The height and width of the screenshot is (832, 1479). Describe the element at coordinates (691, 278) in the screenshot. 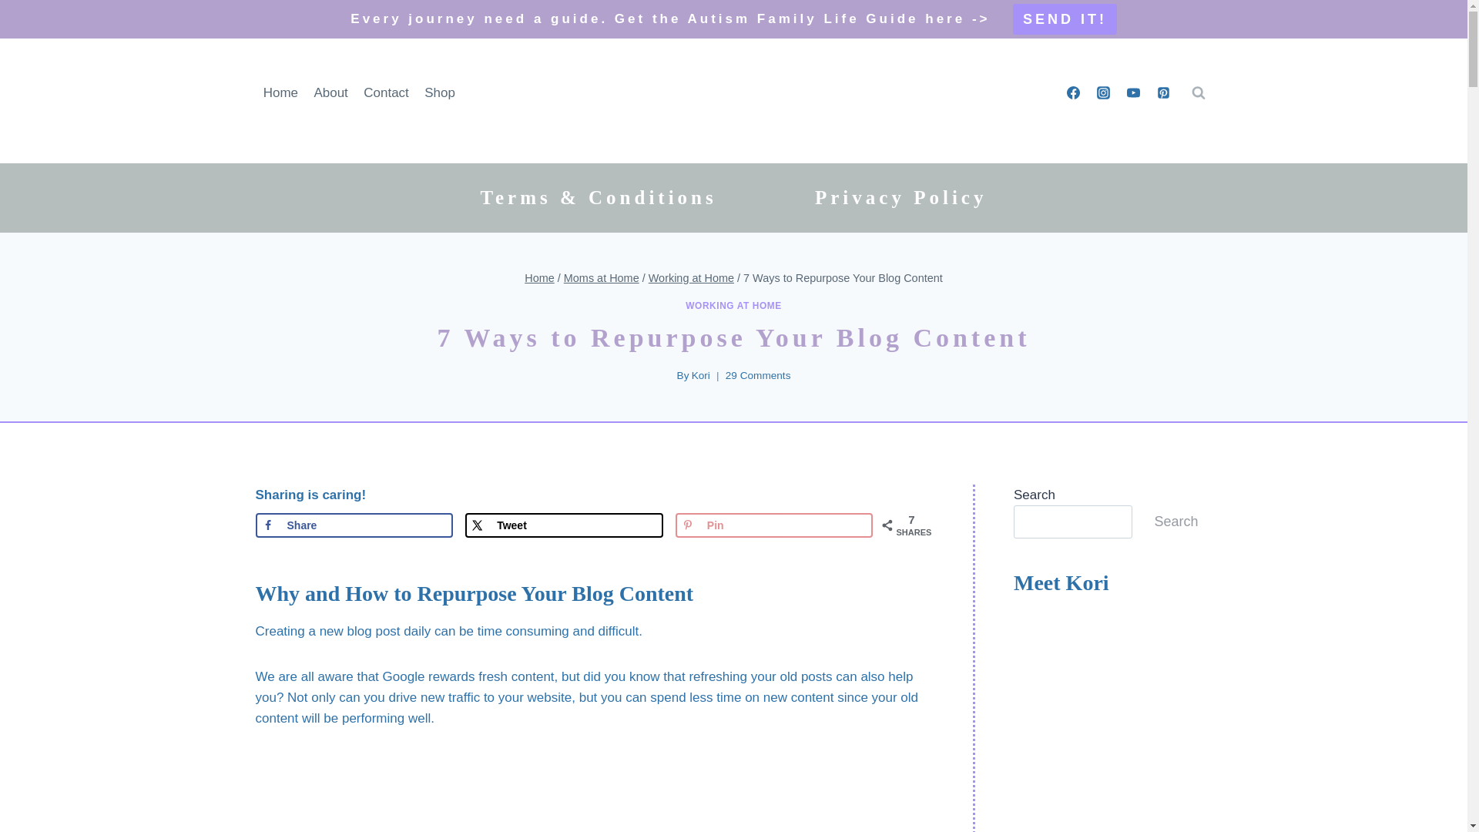

I see `Working at Home` at that location.